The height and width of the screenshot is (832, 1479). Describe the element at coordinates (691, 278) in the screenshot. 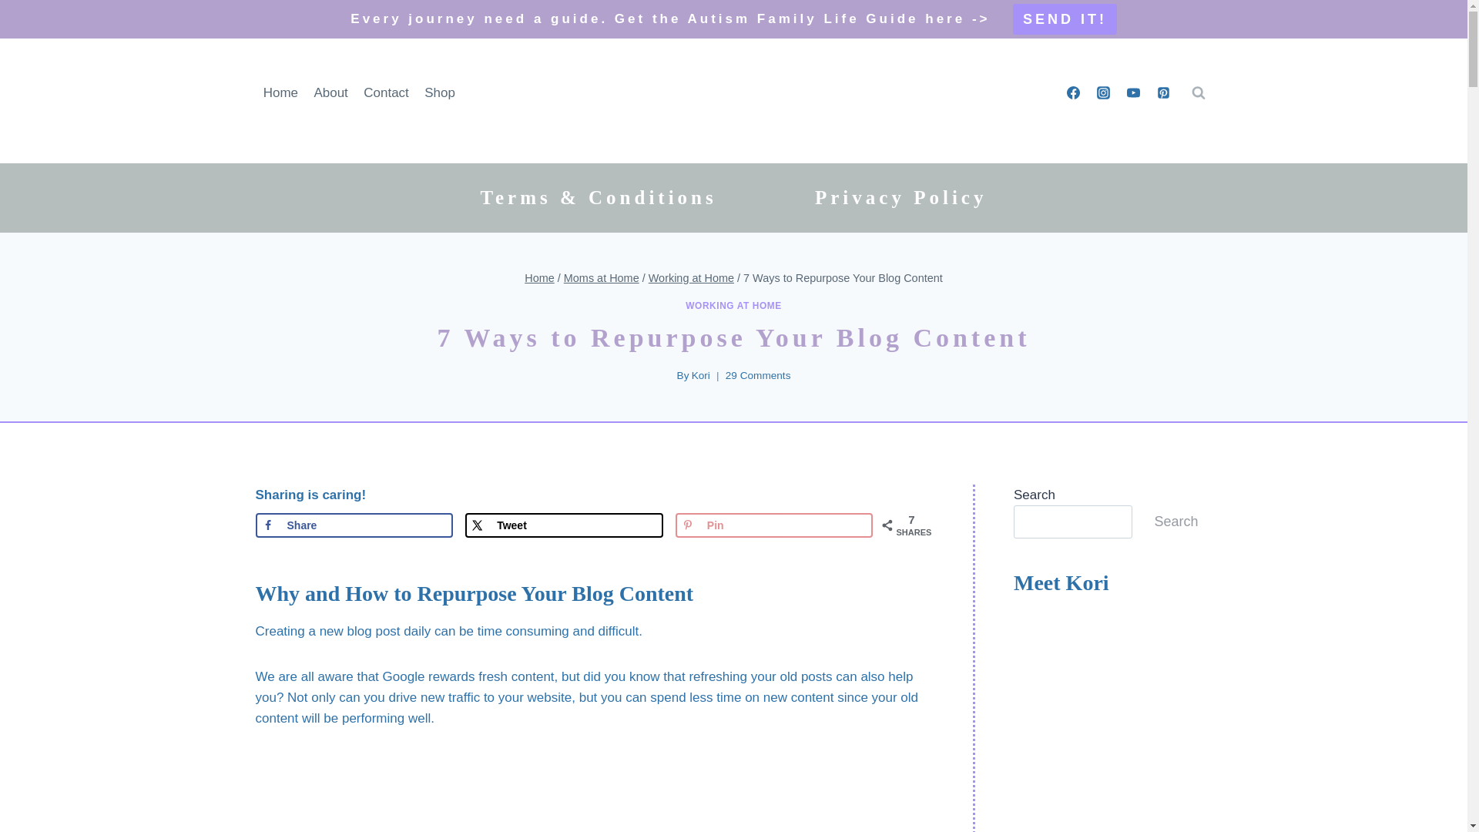

I see `Working at Home` at that location.